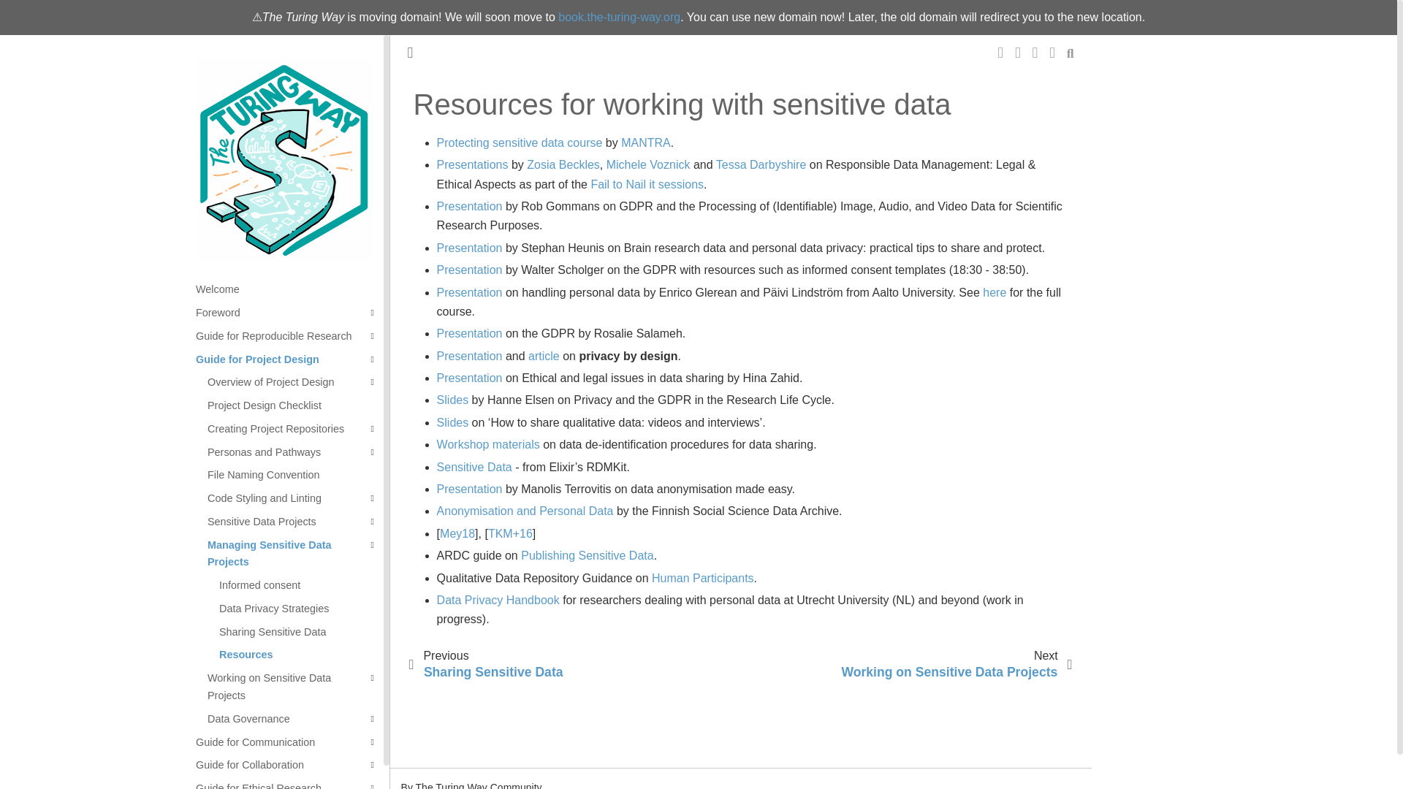  I want to click on previous page, so click(491, 665).